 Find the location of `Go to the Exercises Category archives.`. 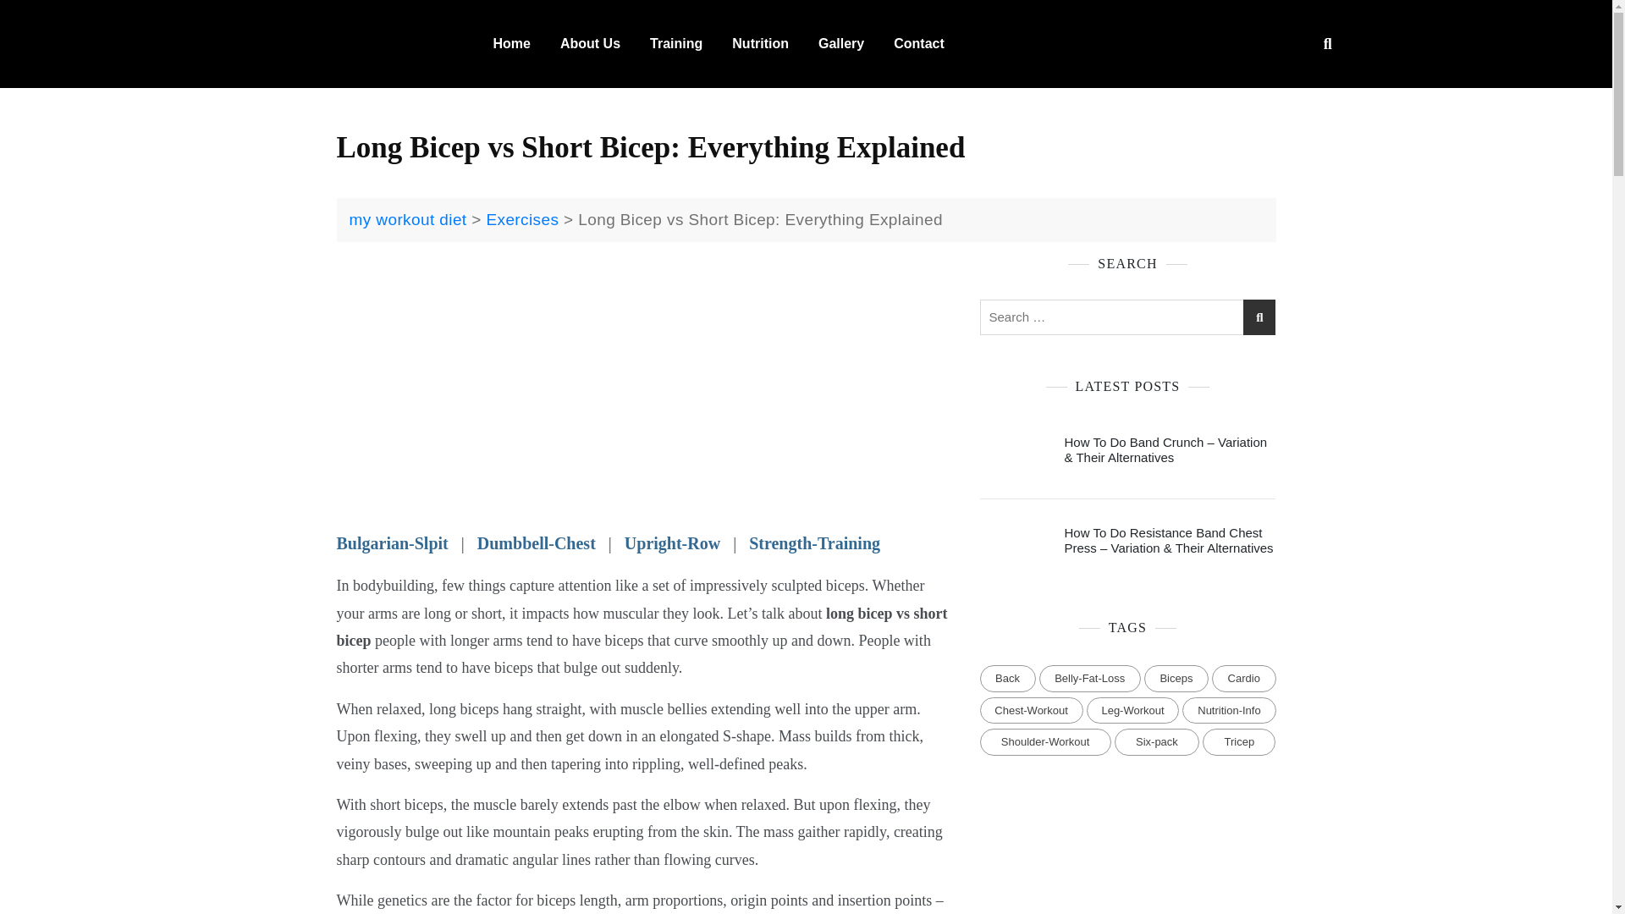

Go to the Exercises Category archives. is located at coordinates (522, 220).